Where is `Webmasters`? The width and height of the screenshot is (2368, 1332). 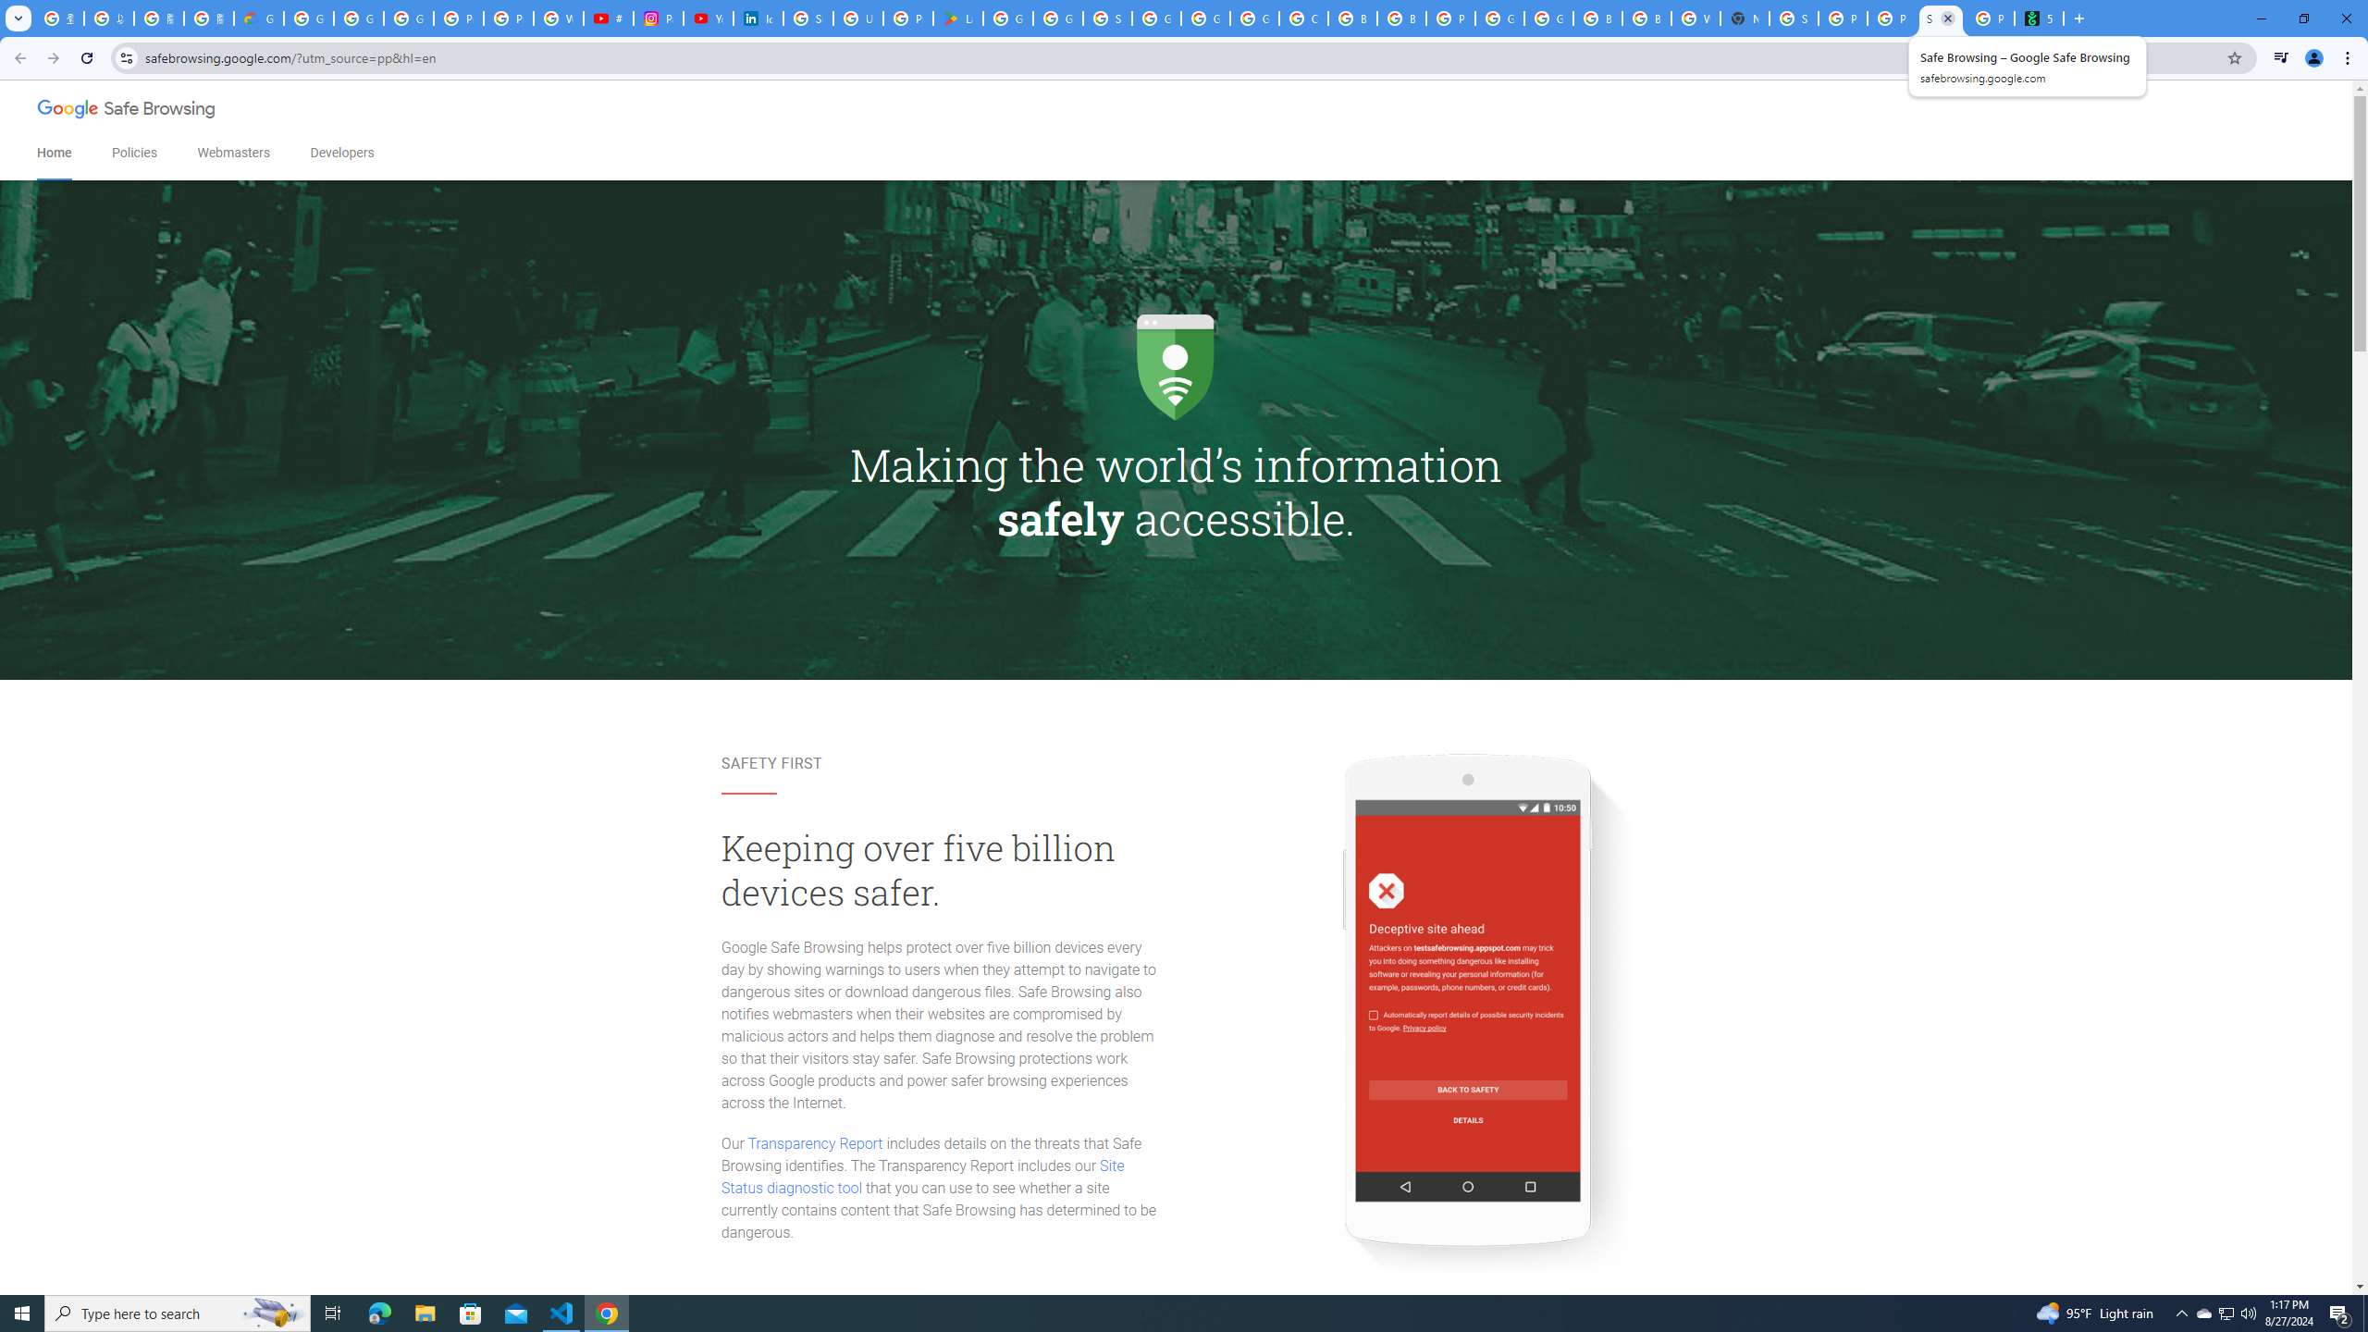 Webmasters is located at coordinates (233, 154).